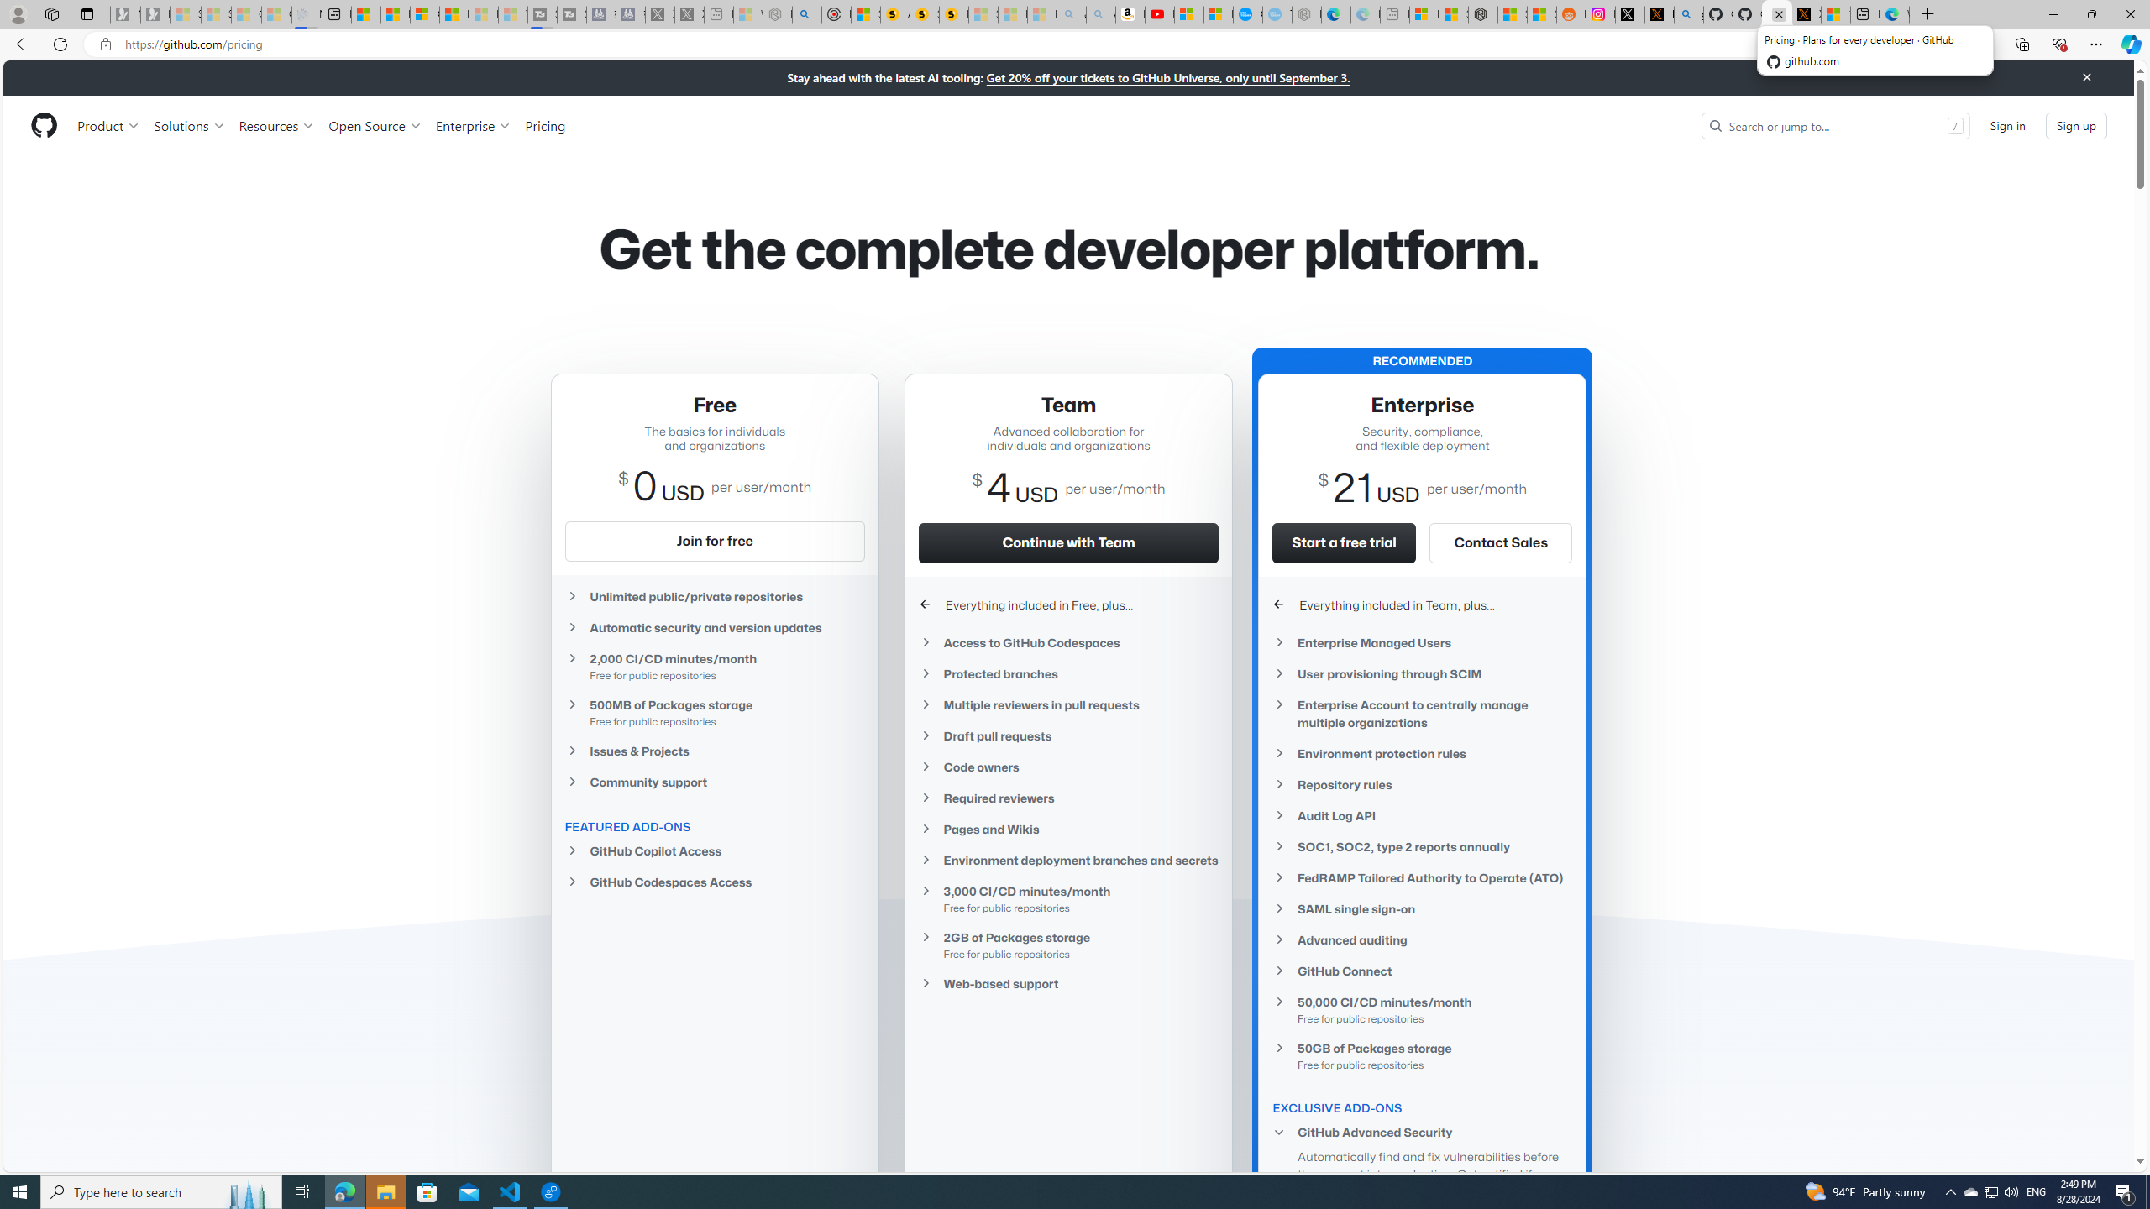 This screenshot has width=2150, height=1209. What do you see at coordinates (1660, 14) in the screenshot?
I see `help.x.com | 524: A timeout occurred` at bounding box center [1660, 14].